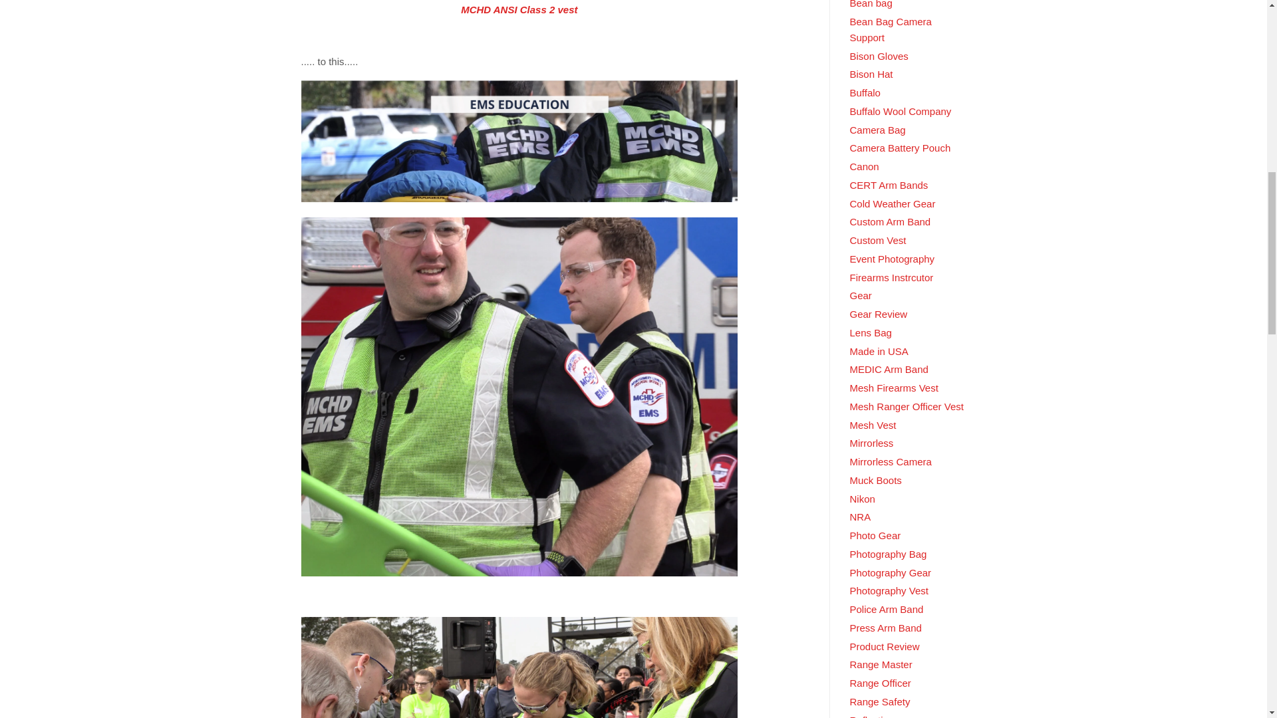  Describe the element at coordinates (901, 111) in the screenshot. I see `Show articles tagged Buffalo Wool Company` at that location.